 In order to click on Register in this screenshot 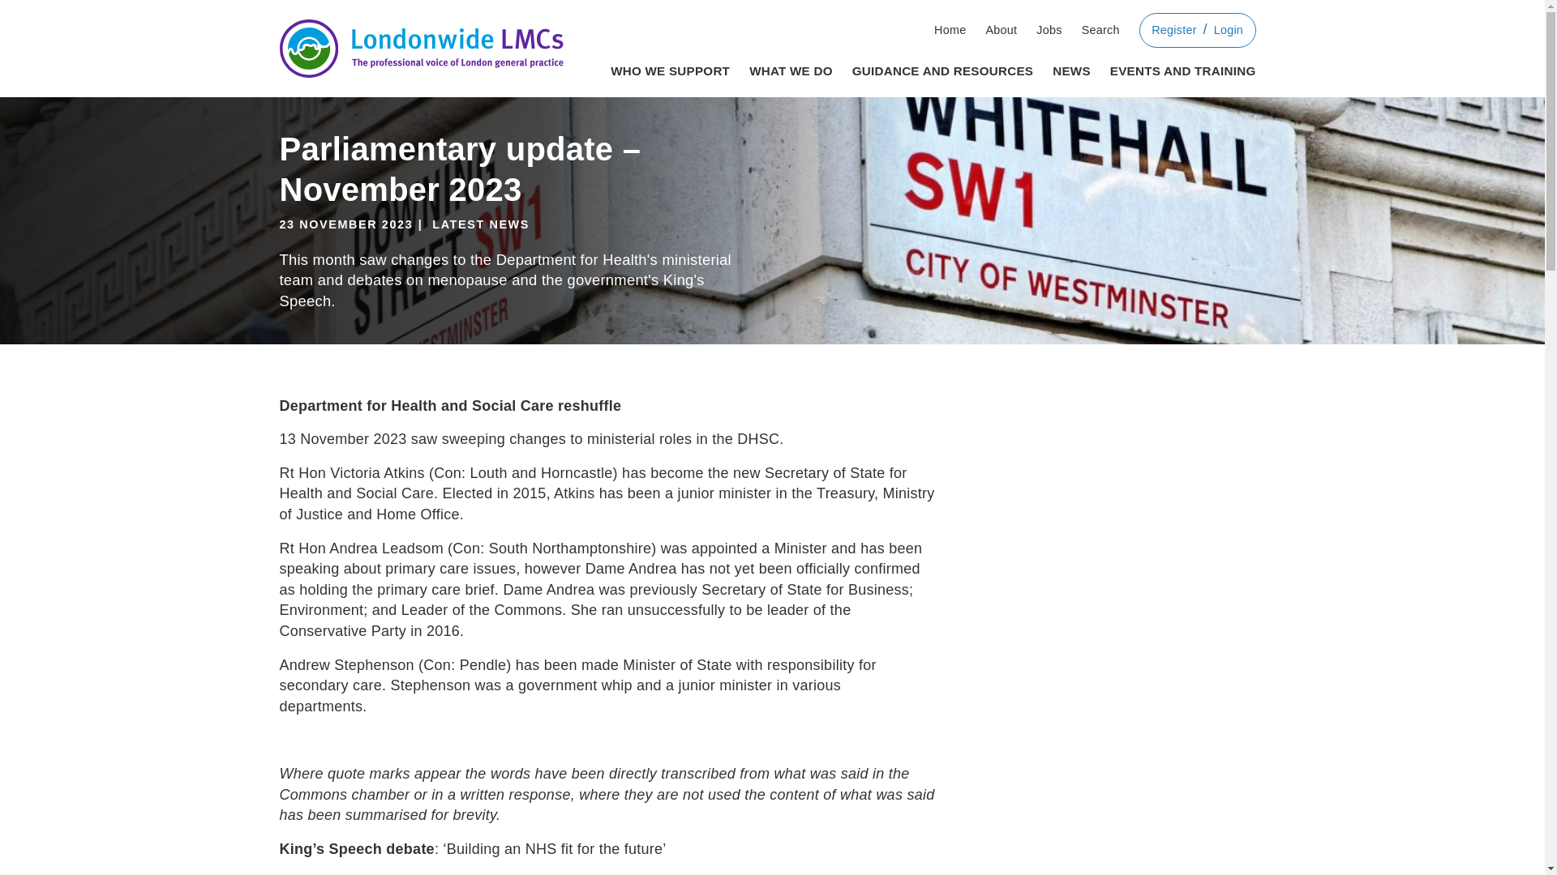, I will do `click(1174, 31)`.